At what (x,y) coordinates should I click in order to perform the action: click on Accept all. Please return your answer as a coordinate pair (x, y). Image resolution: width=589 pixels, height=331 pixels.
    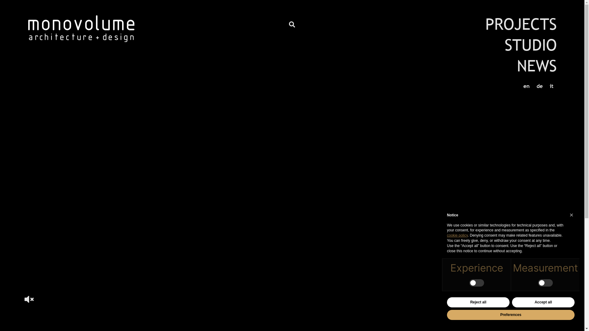
    Looking at the image, I should click on (543, 302).